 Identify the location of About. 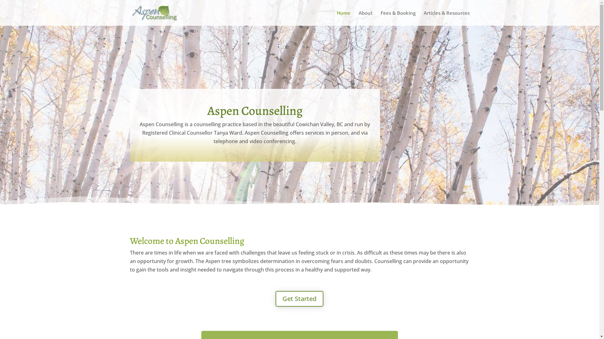
(366, 18).